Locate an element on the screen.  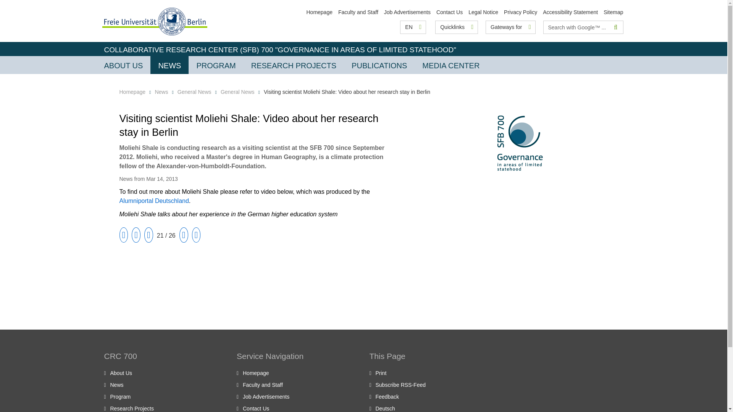
Faculty and Staff is located at coordinates (358, 12).